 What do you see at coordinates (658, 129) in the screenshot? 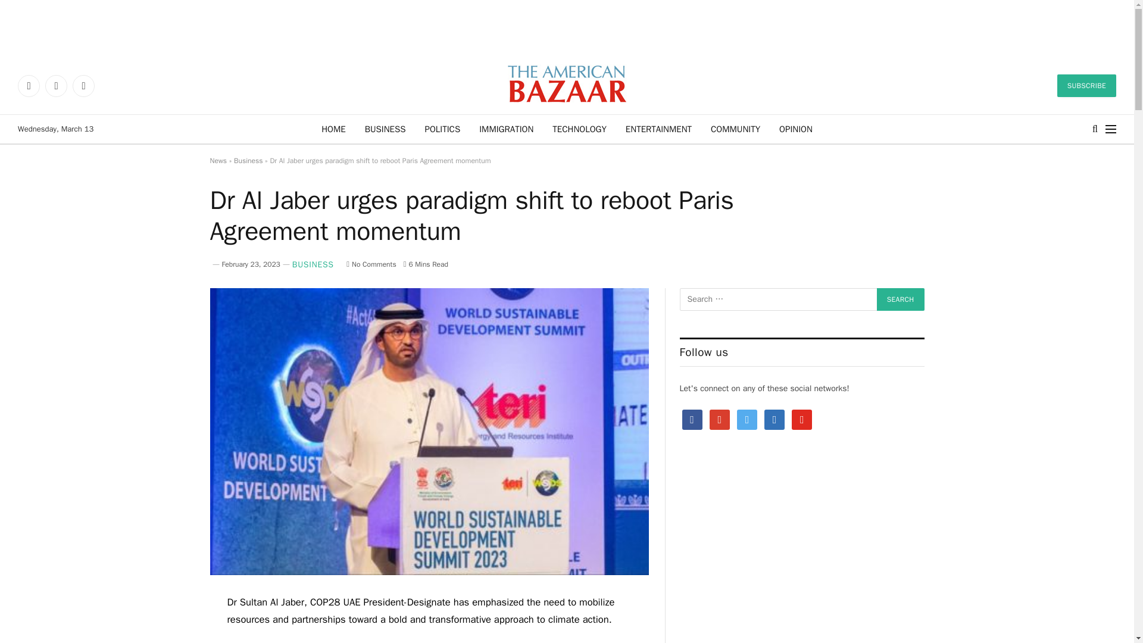
I see `Entertainment` at bounding box center [658, 129].